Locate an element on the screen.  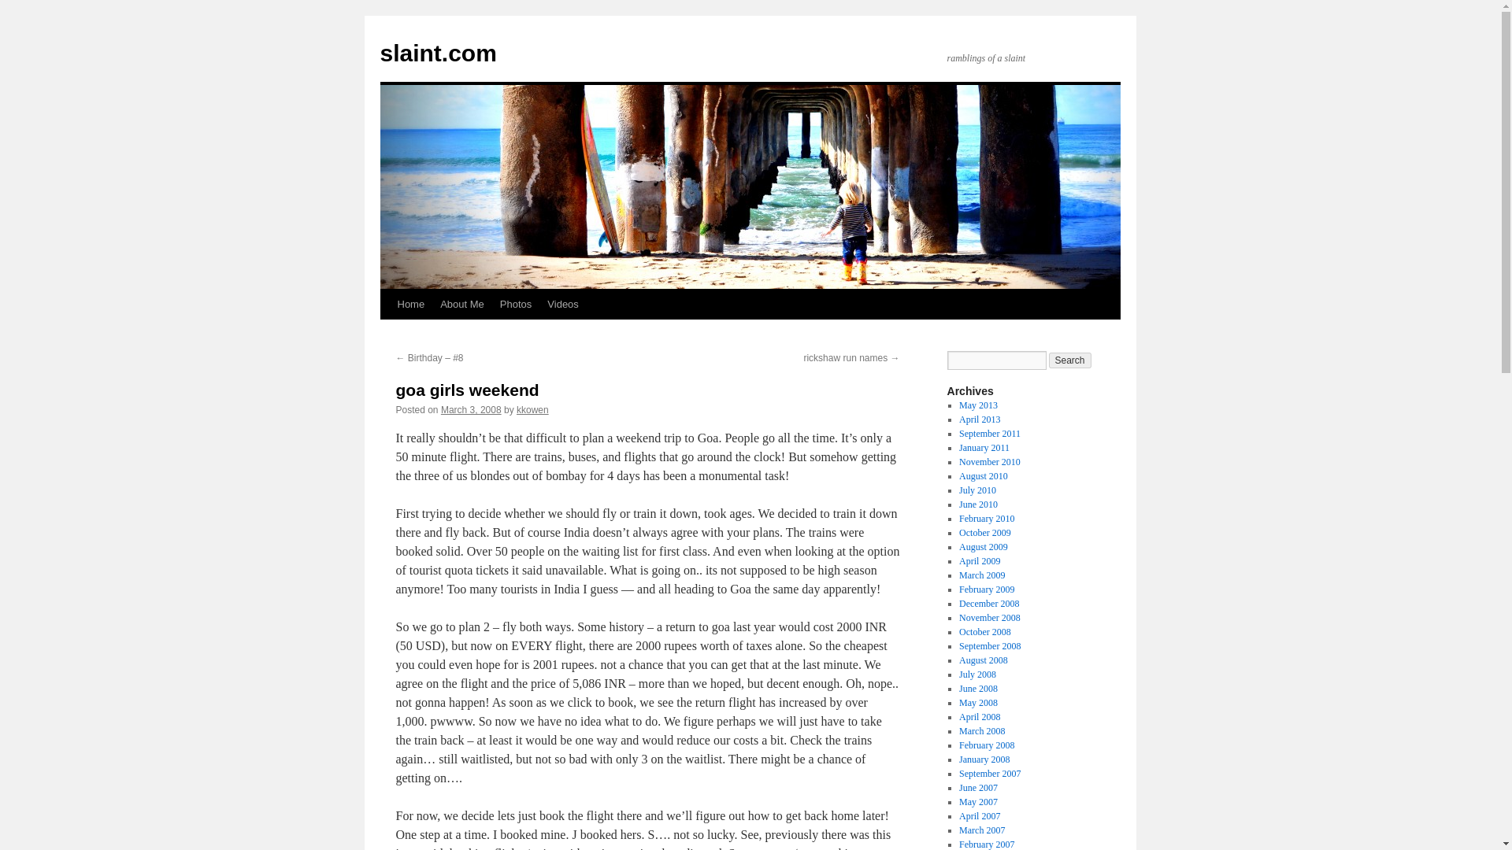
March 2009 is located at coordinates (981, 575).